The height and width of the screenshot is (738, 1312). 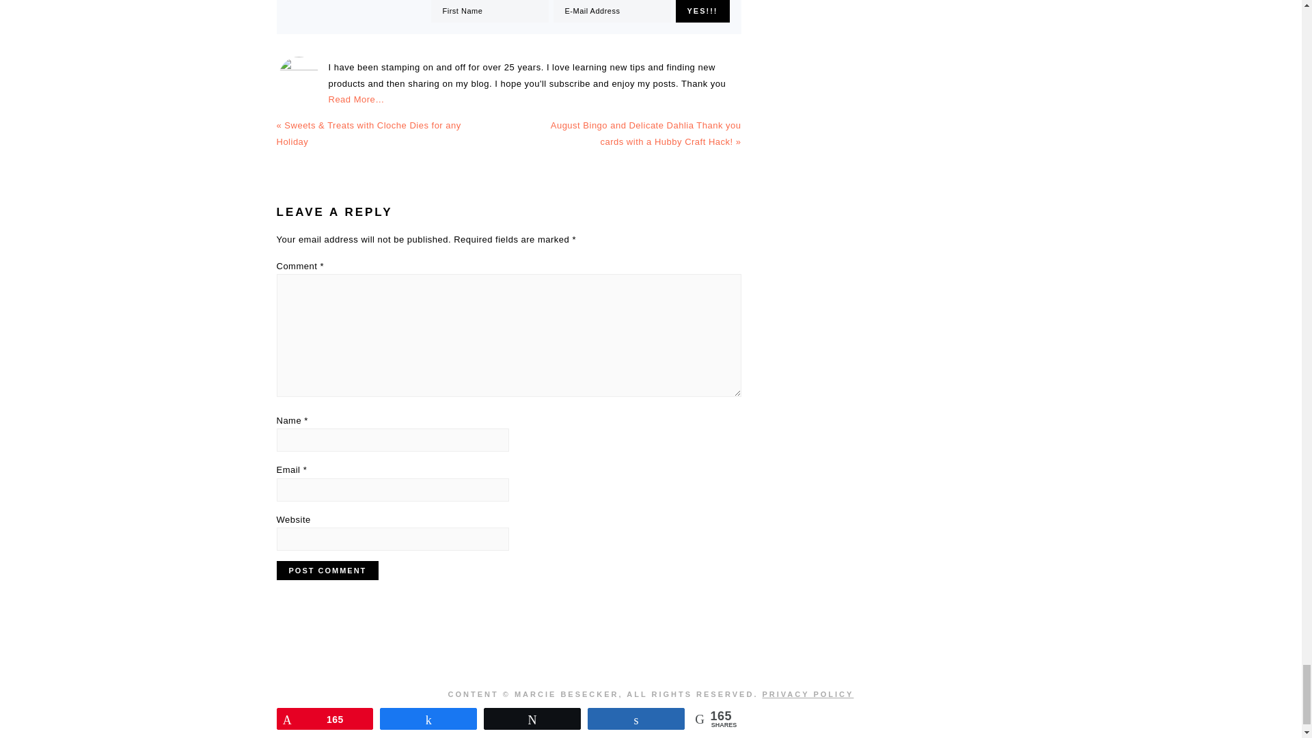 I want to click on Post Comment, so click(x=327, y=570).